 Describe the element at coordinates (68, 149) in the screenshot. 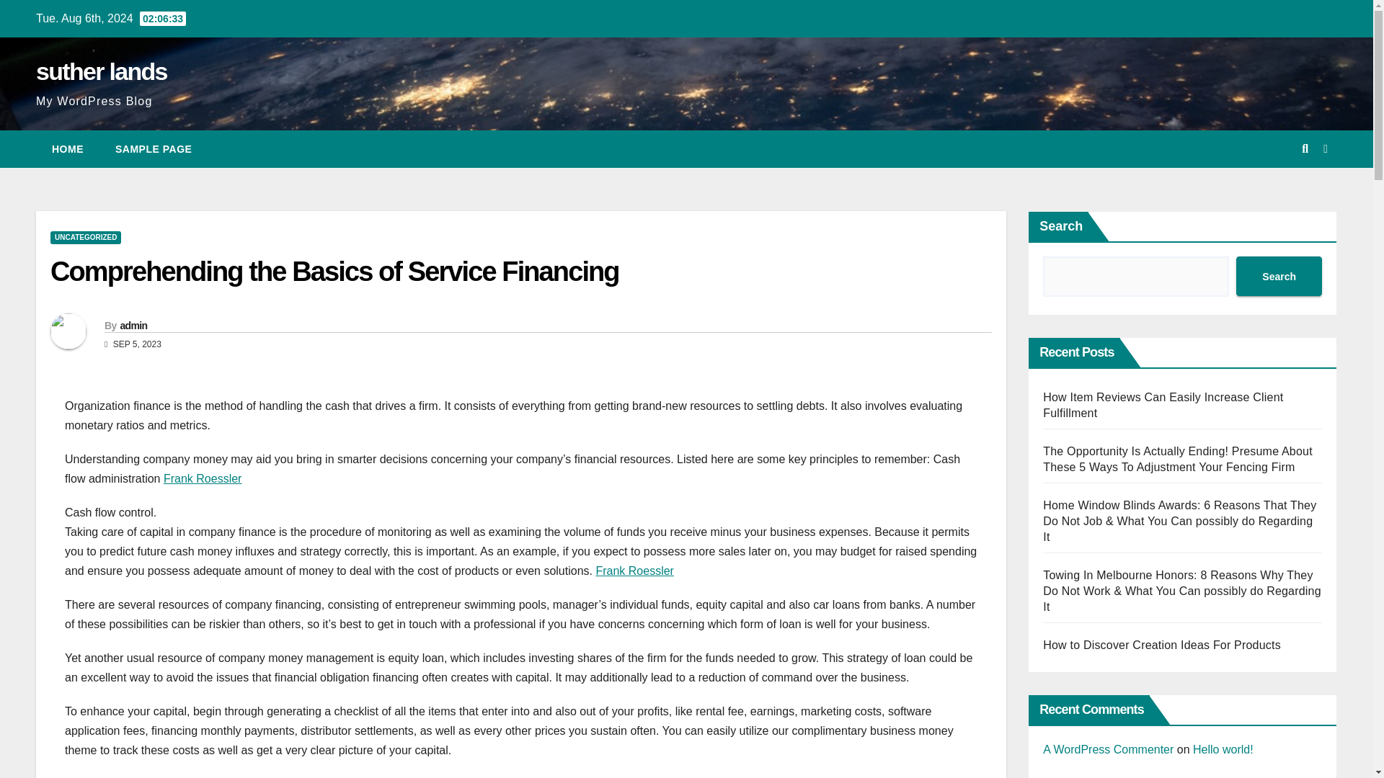

I see `HOME` at that location.